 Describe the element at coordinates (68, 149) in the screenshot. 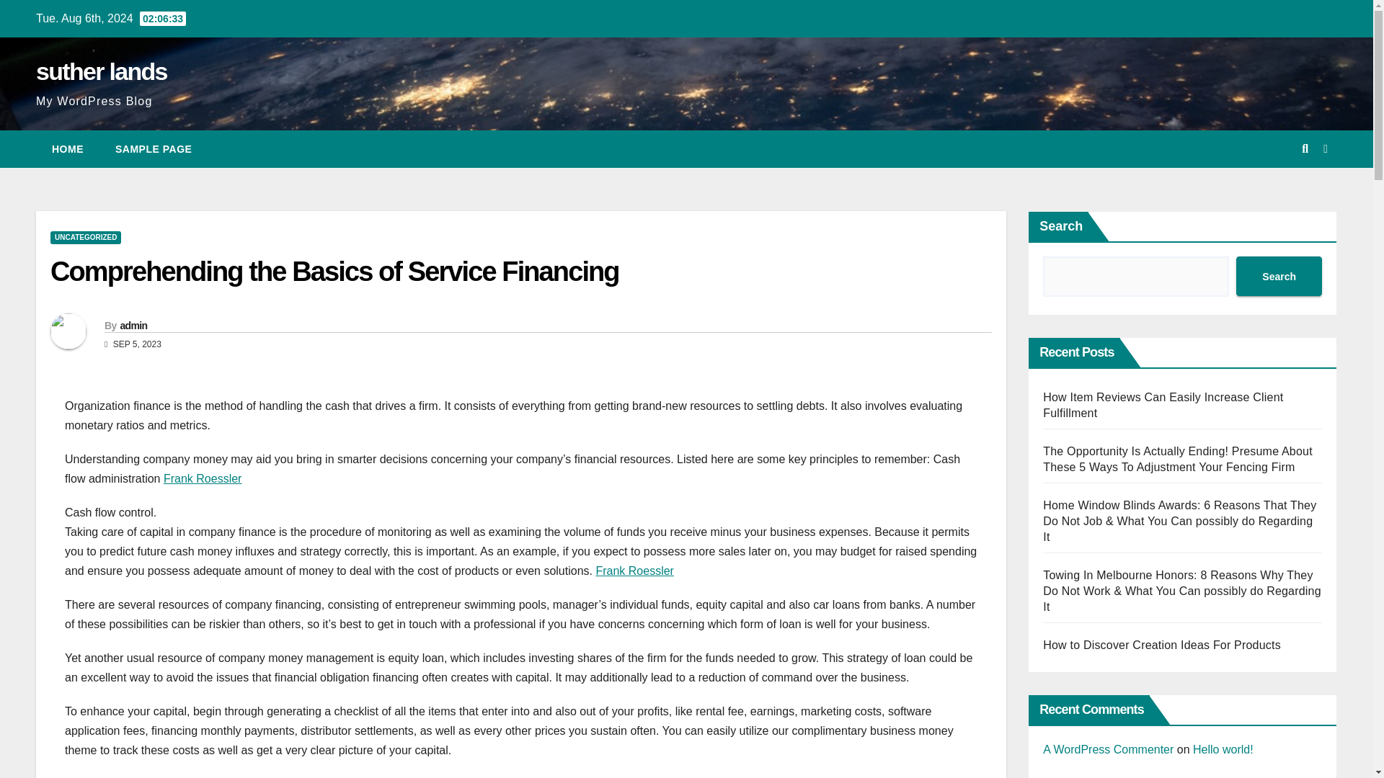

I see `HOME` at that location.